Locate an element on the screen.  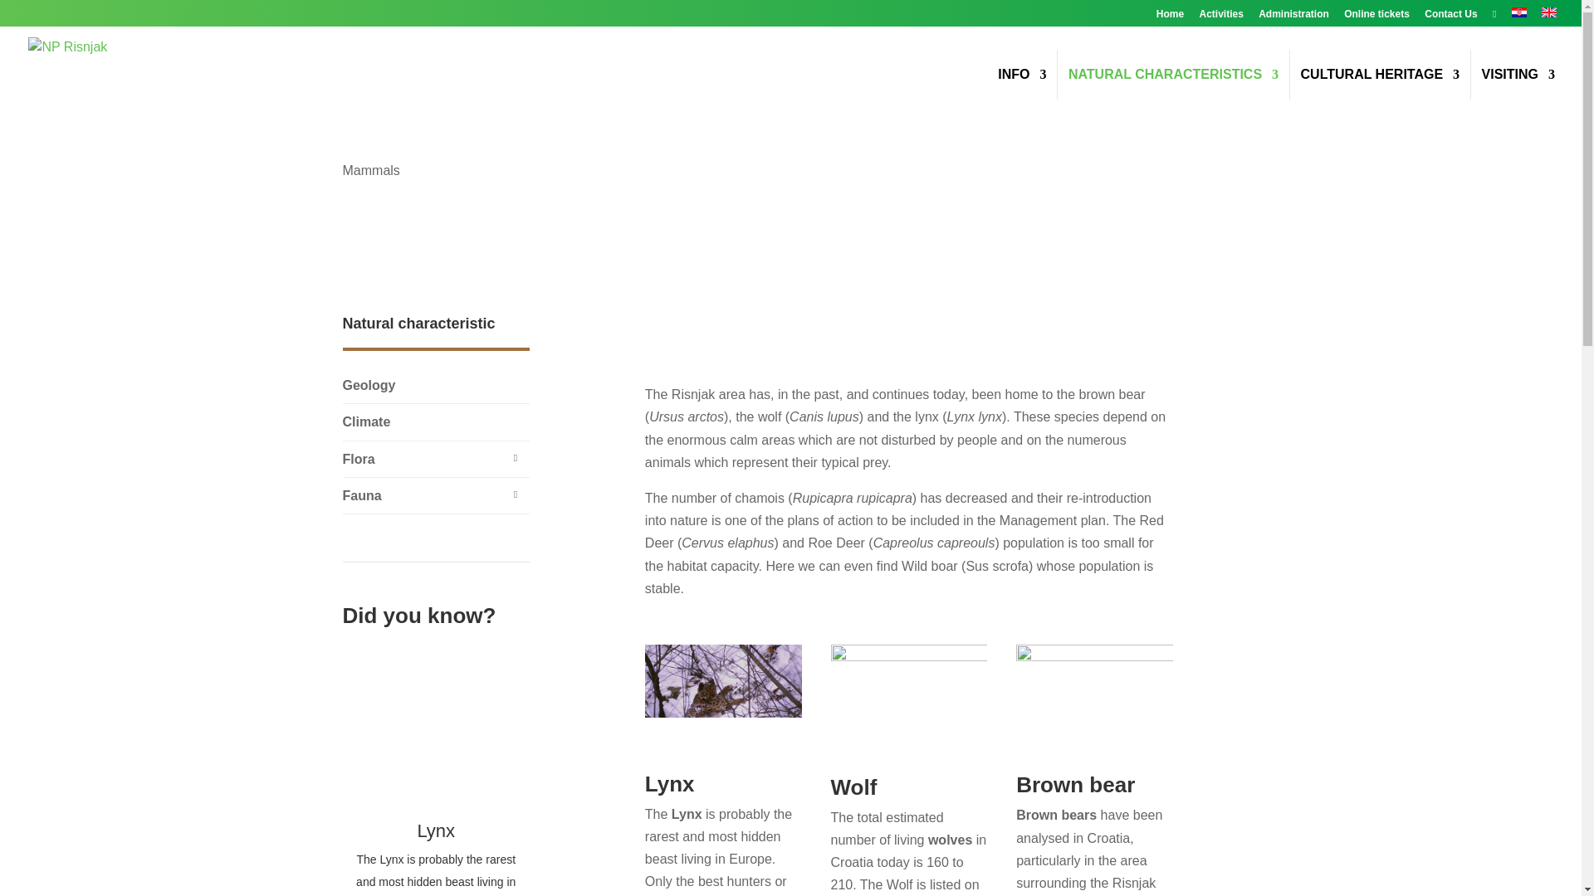
Contact Us is located at coordinates (1451, 17).